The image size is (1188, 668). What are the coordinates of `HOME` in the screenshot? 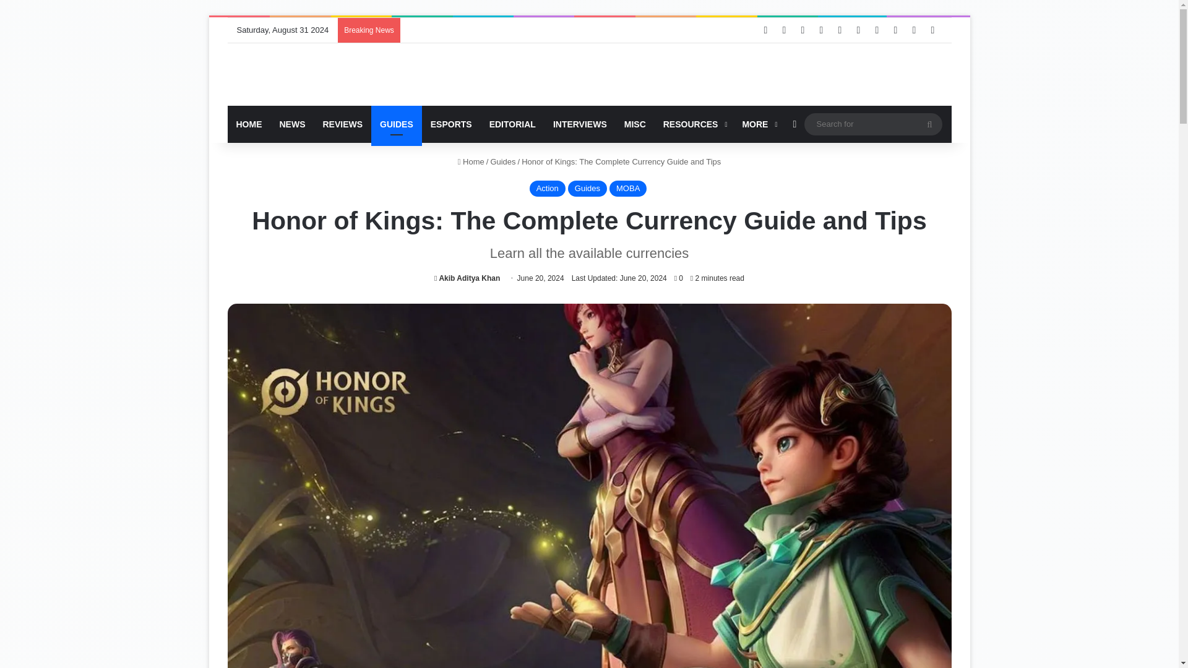 It's located at (249, 124).